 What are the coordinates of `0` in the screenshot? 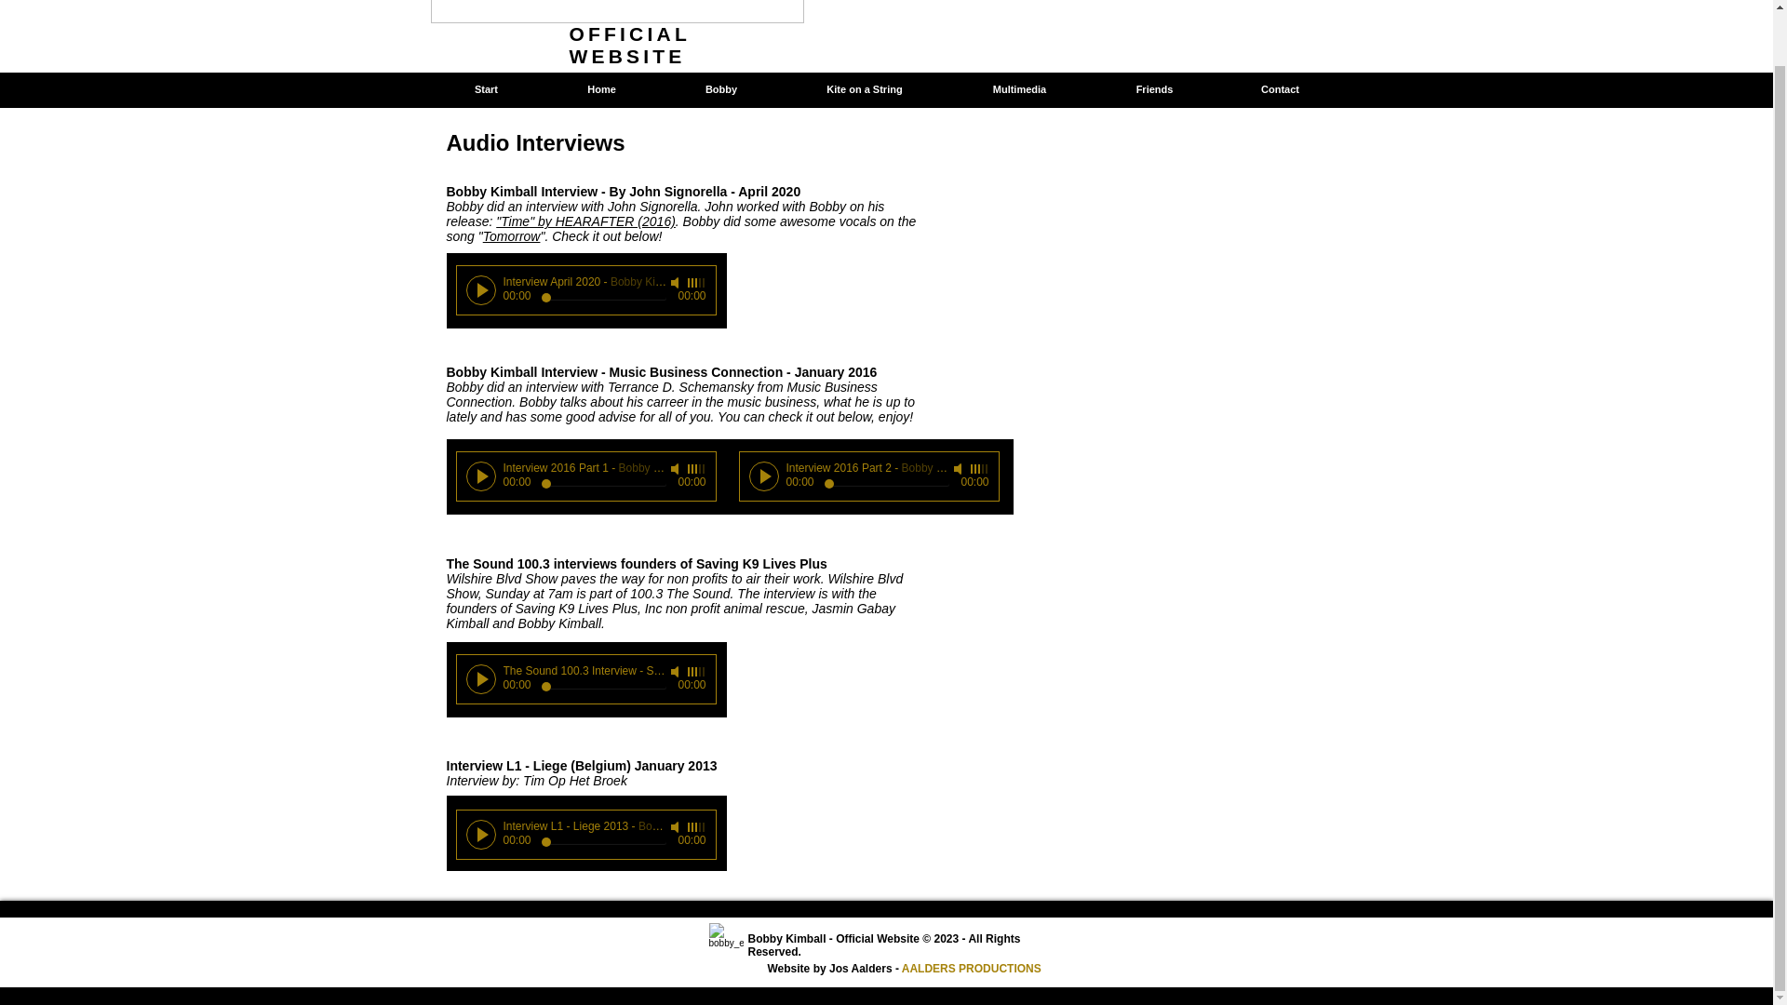 It's located at (603, 842).